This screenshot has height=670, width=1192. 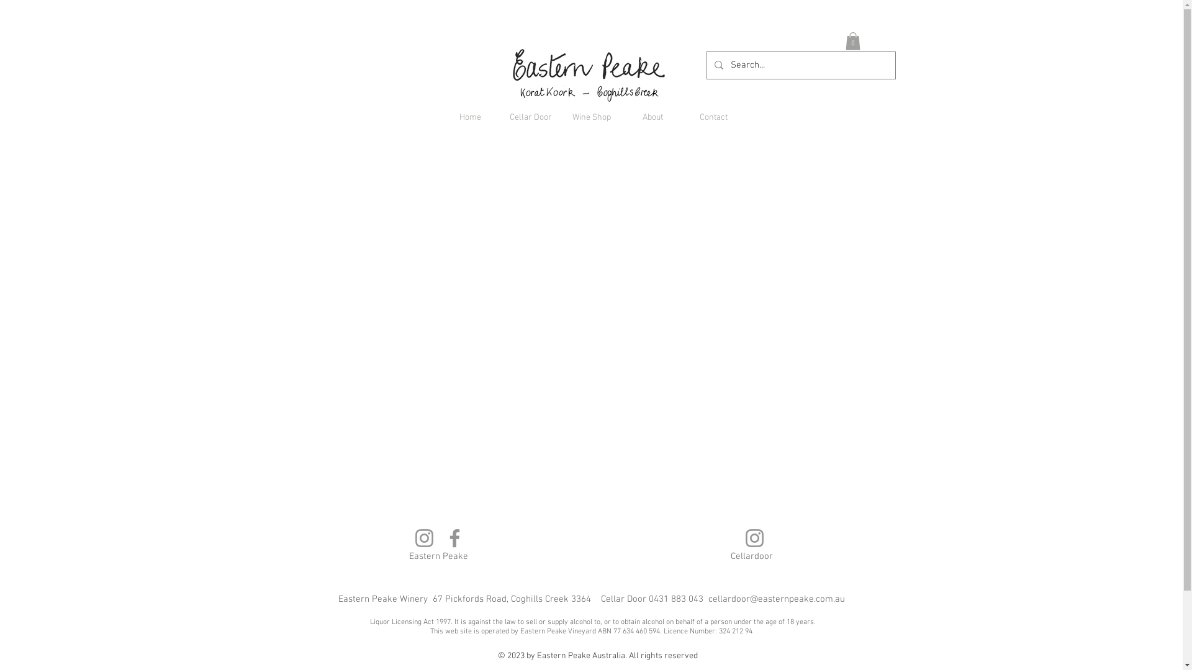 What do you see at coordinates (531, 118) in the screenshot?
I see `Cellar Door` at bounding box center [531, 118].